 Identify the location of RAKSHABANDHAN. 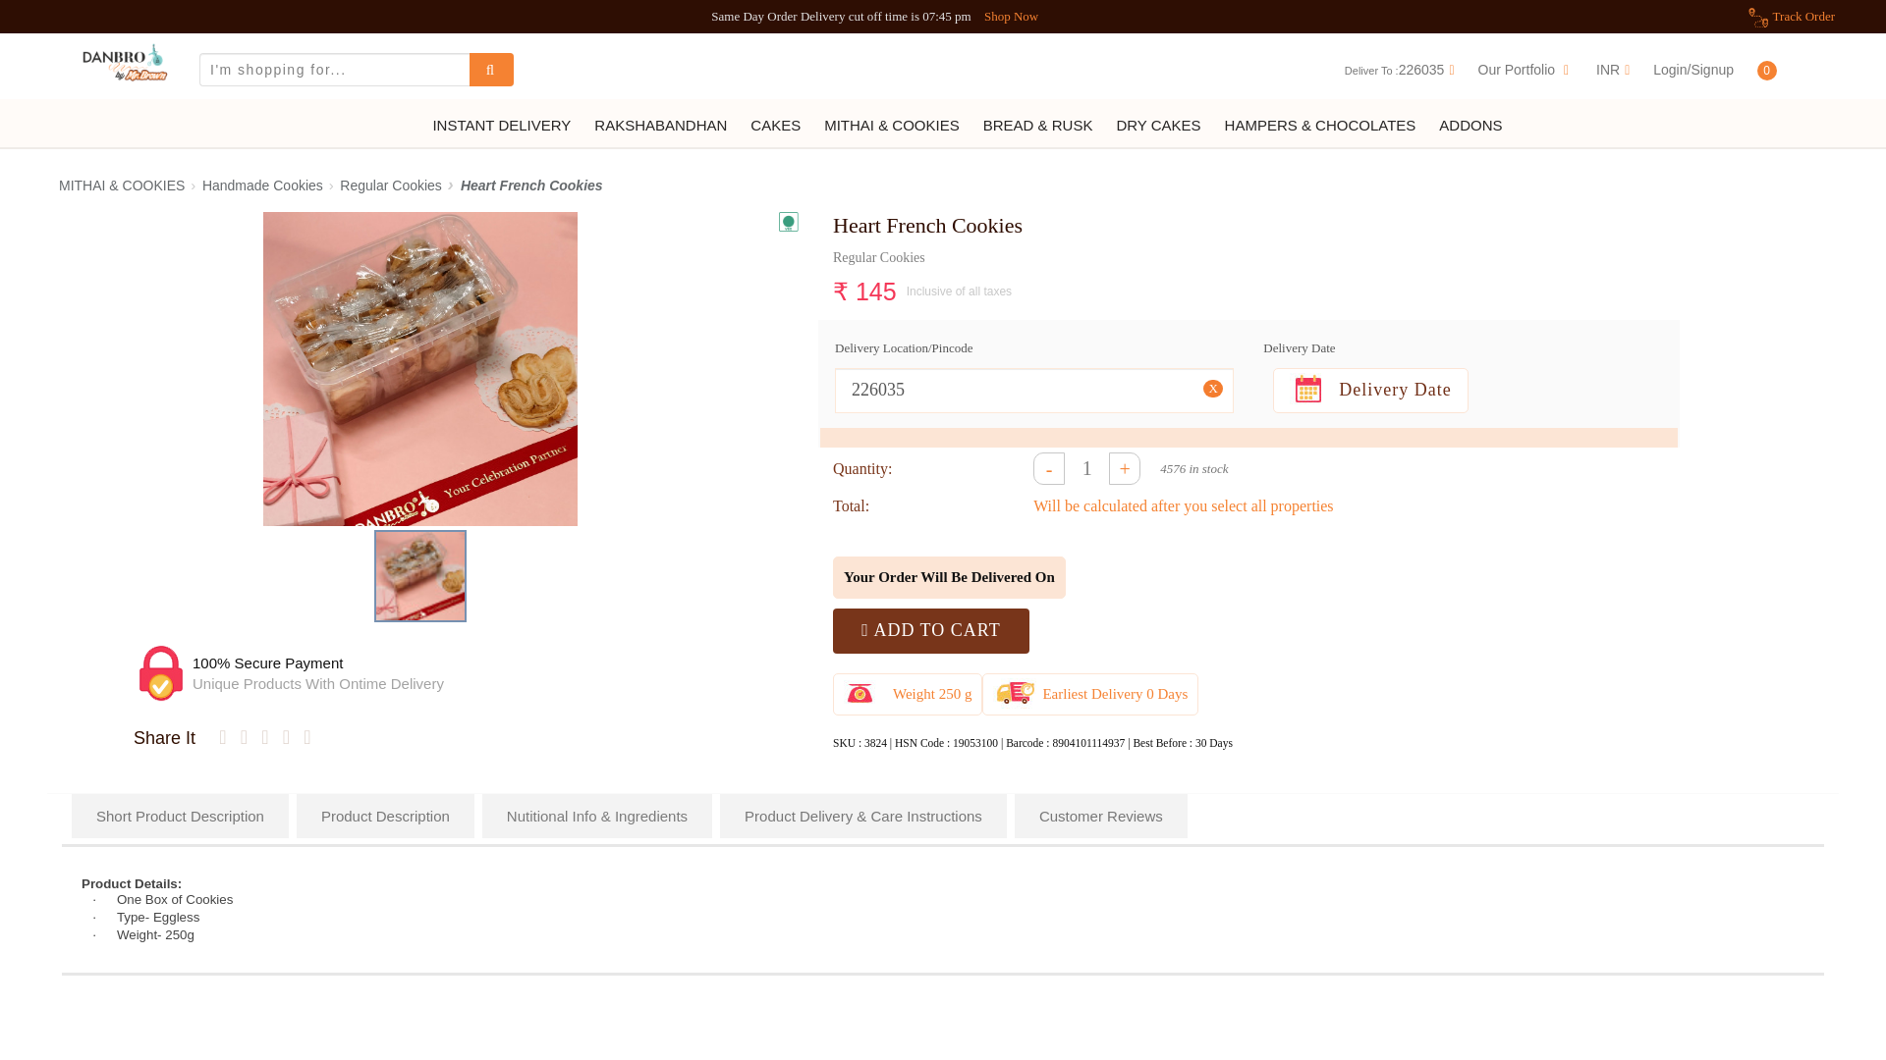
(660, 126).